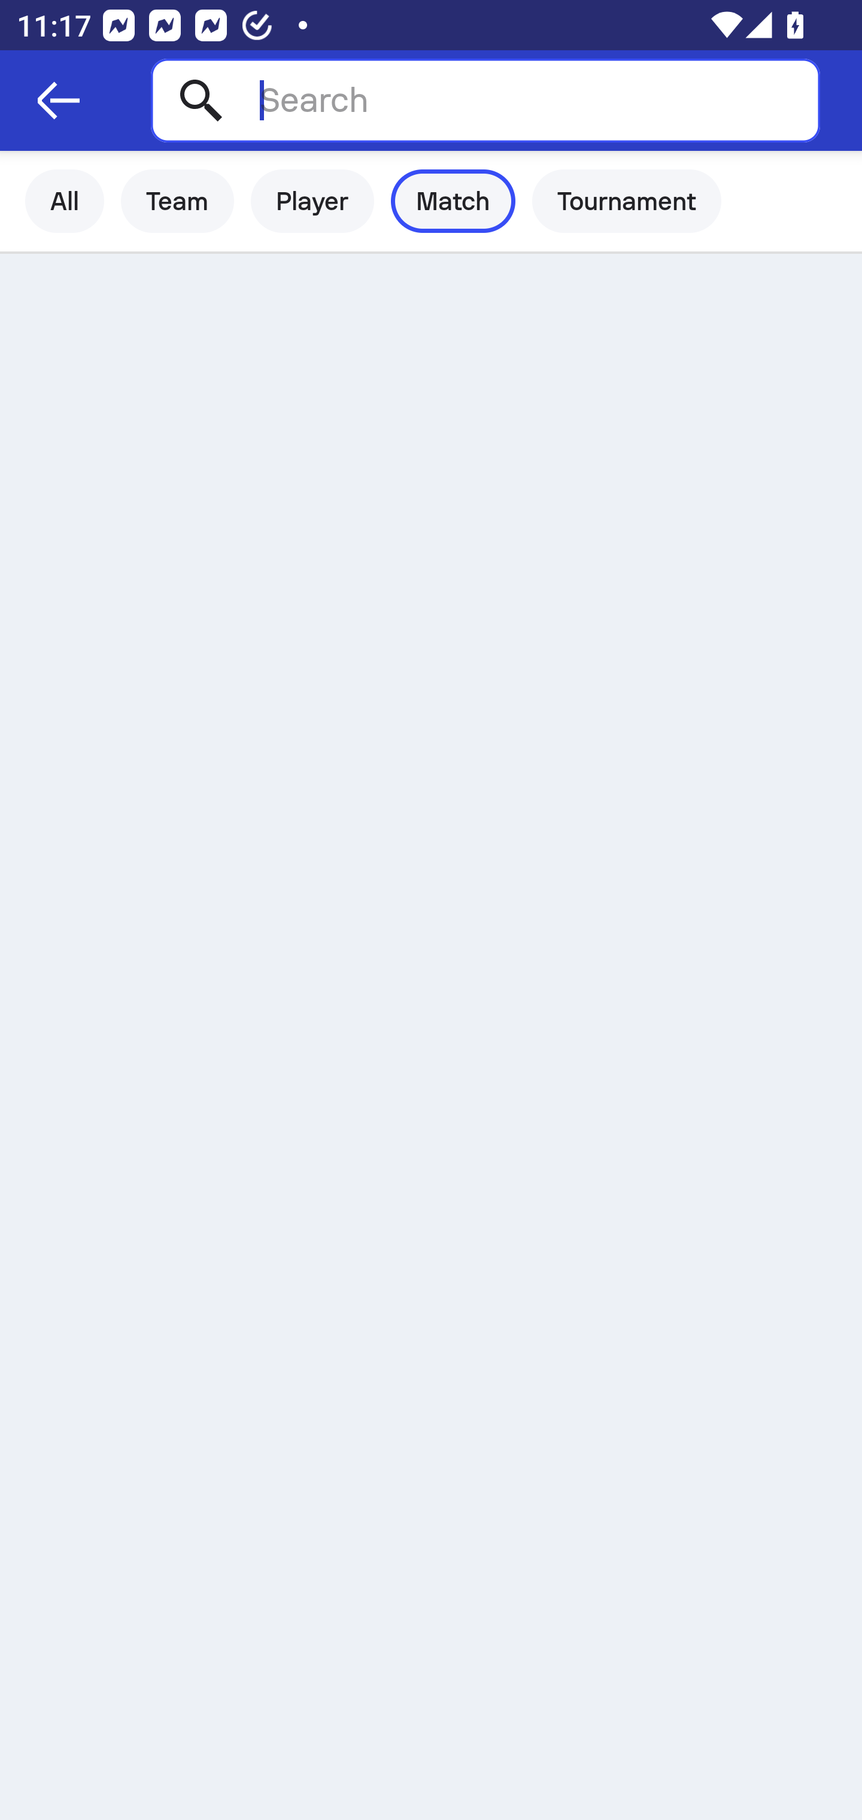 The height and width of the screenshot is (1820, 862). I want to click on Player, so click(312, 201).